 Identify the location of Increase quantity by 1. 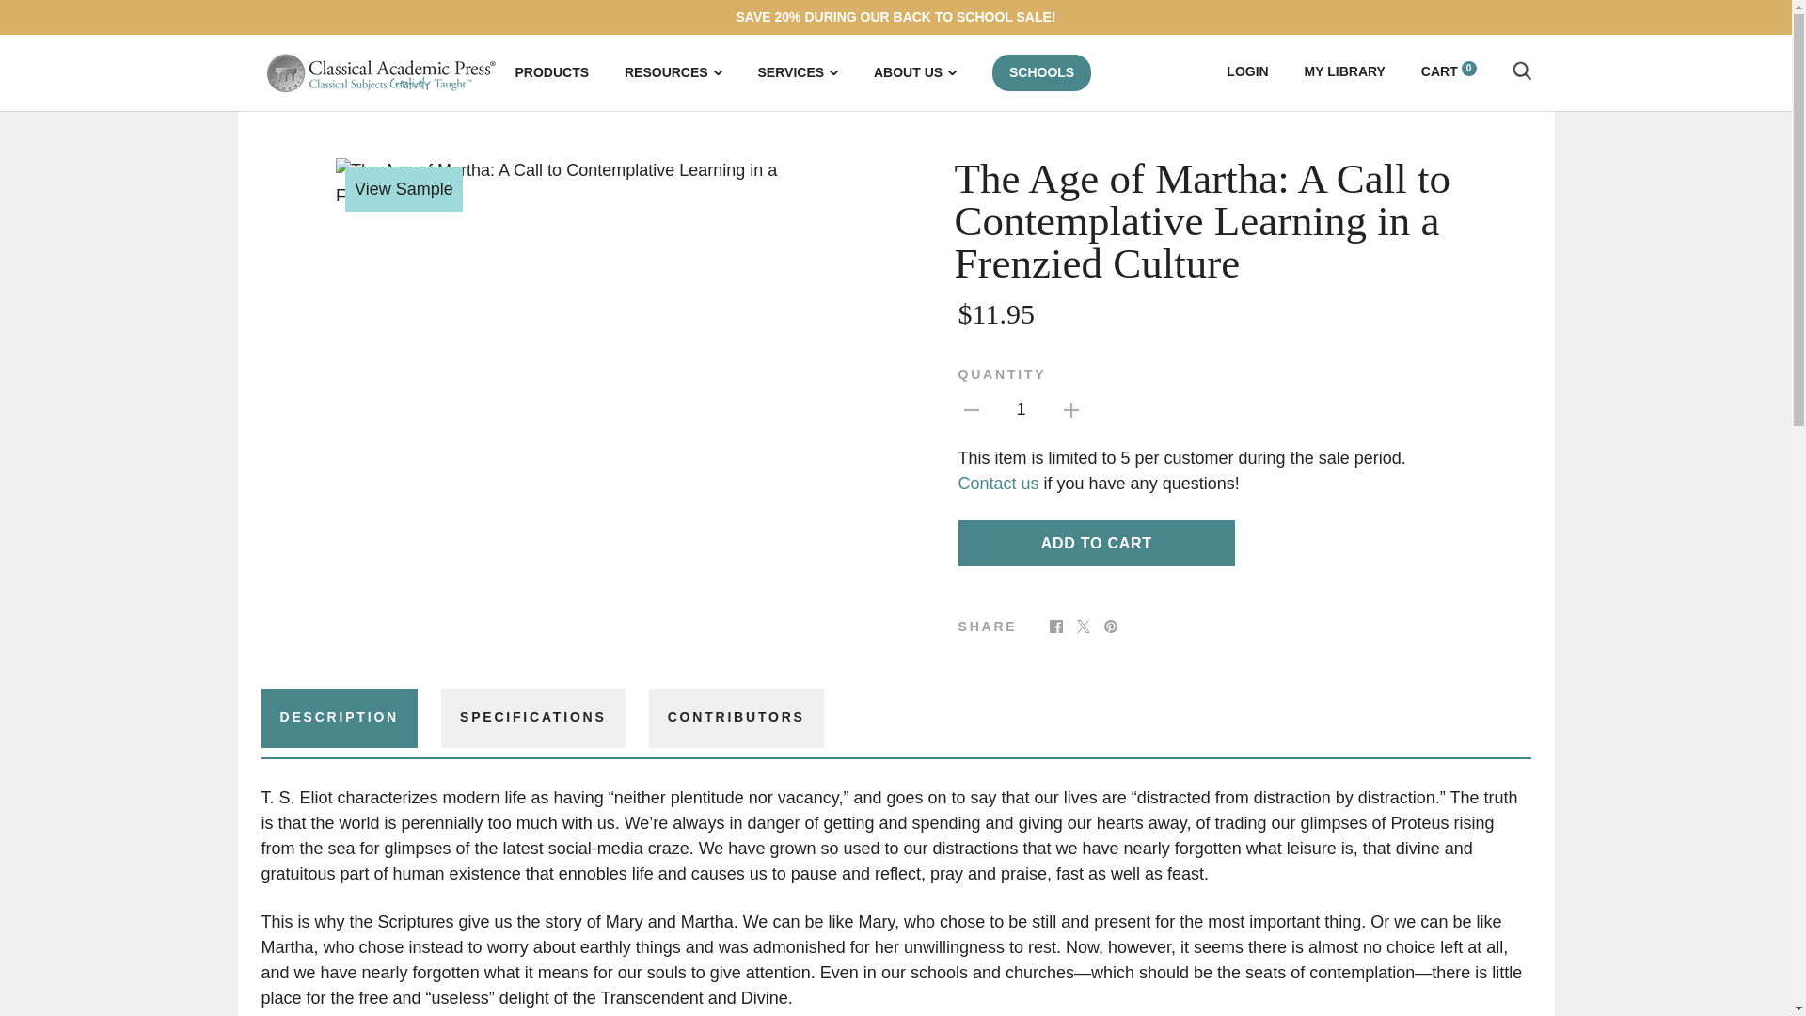
(1071, 408).